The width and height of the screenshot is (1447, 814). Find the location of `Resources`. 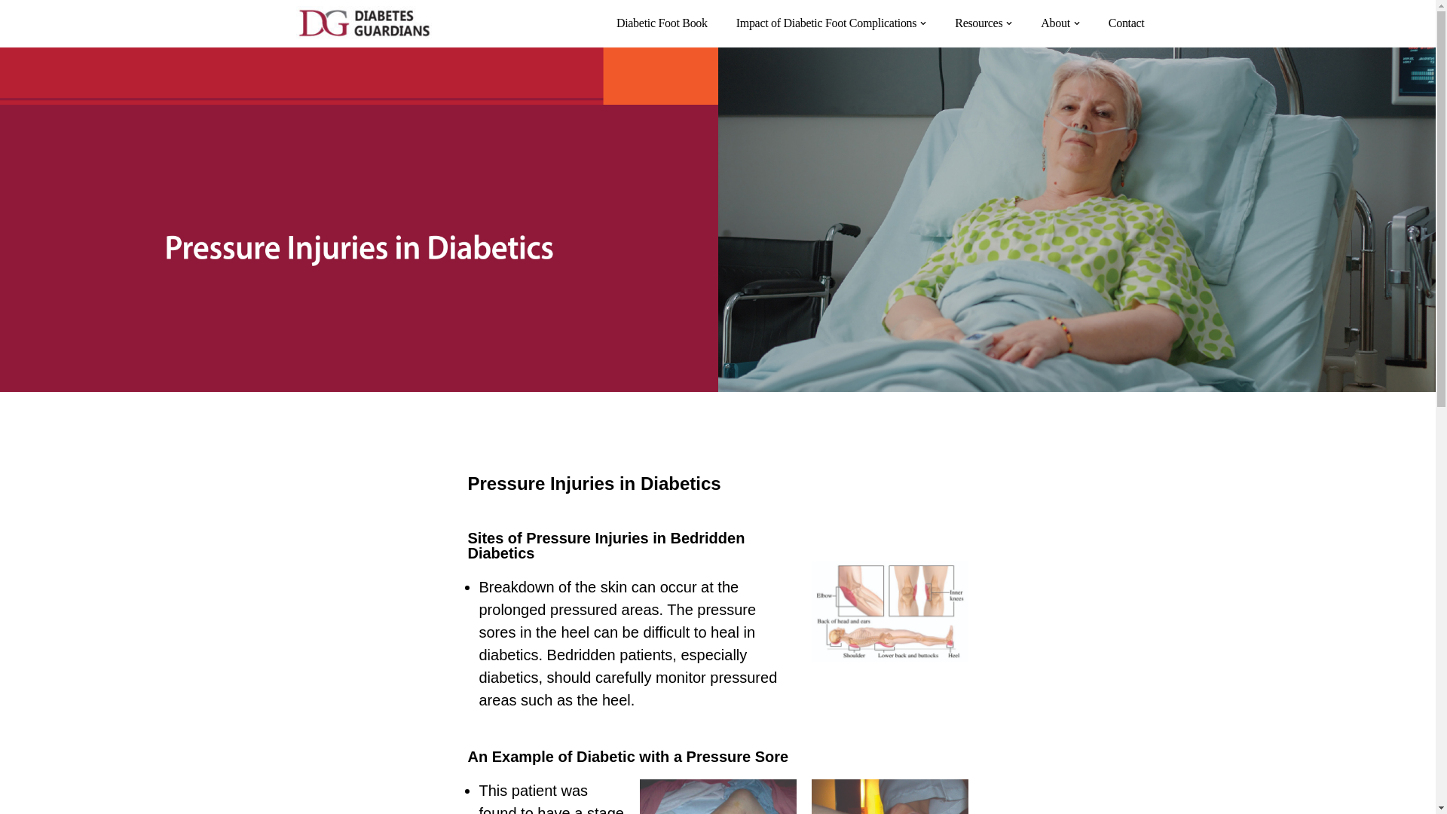

Resources is located at coordinates (978, 23).